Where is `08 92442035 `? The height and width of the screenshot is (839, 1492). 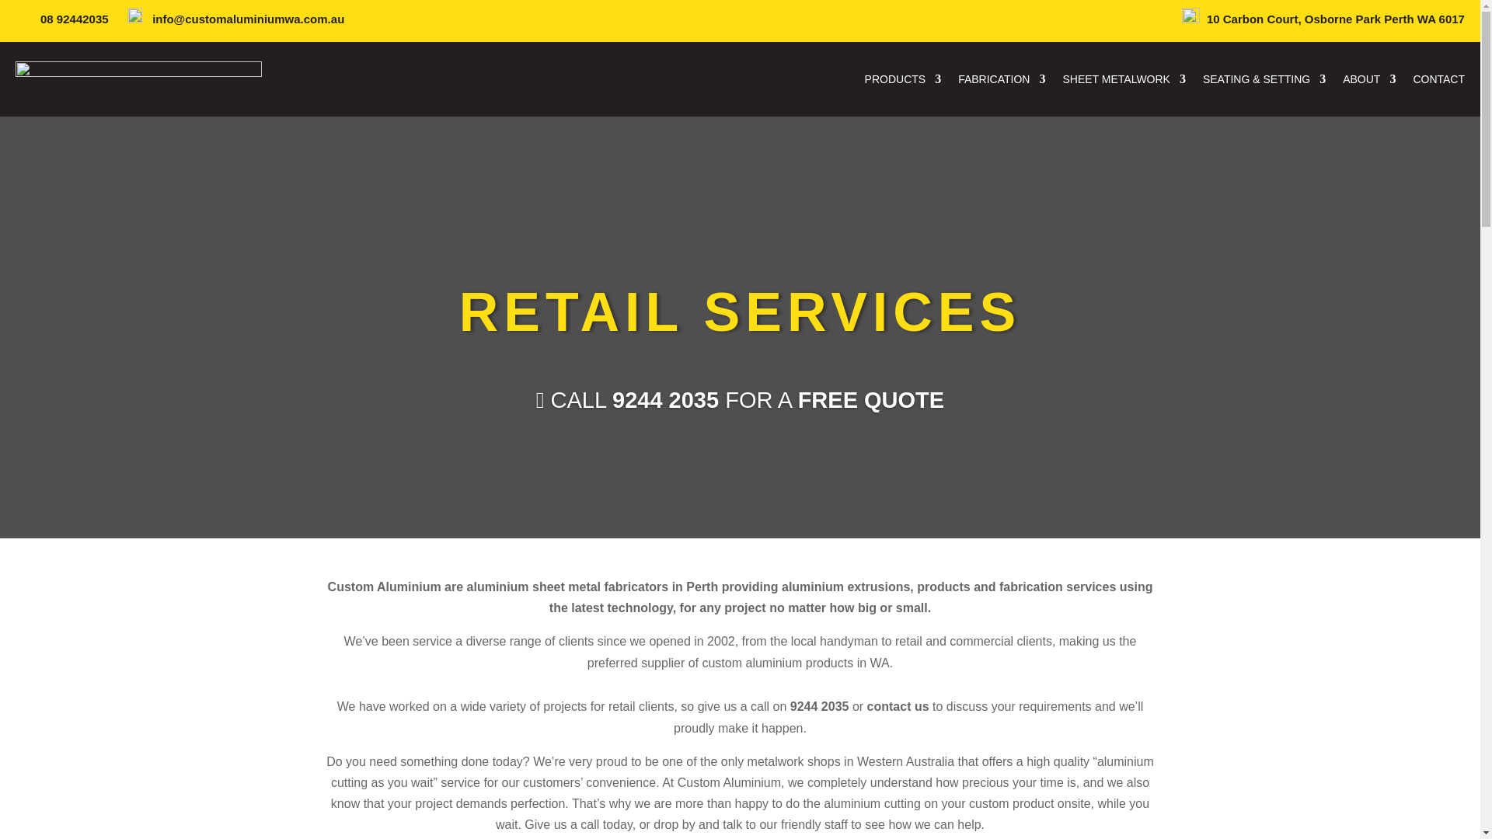 08 92442035  is located at coordinates (76, 19).